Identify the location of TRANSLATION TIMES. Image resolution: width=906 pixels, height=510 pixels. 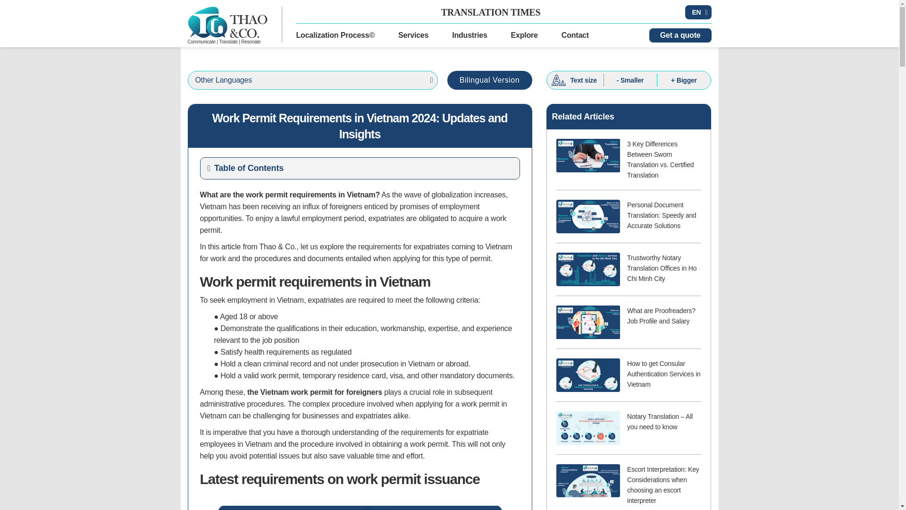
(491, 12).